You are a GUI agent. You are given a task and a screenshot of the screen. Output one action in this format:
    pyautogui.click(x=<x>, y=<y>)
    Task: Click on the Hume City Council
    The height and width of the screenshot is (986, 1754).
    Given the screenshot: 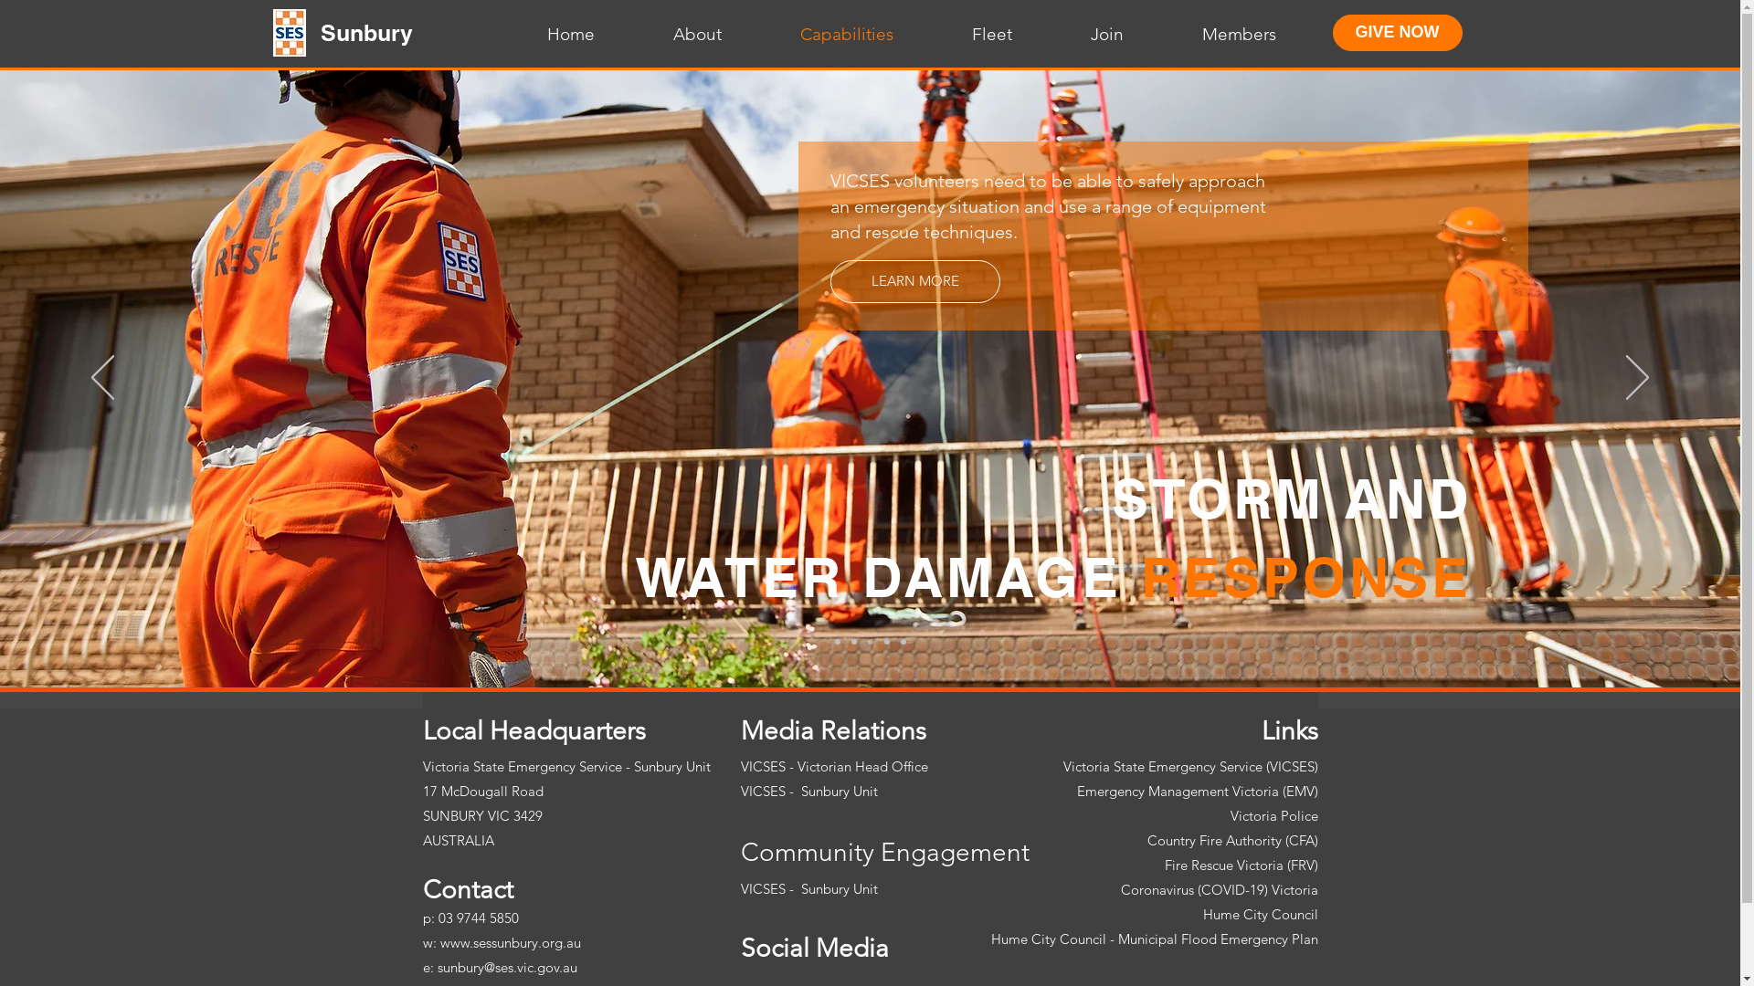 What is the action you would take?
    pyautogui.click(x=1260, y=915)
    